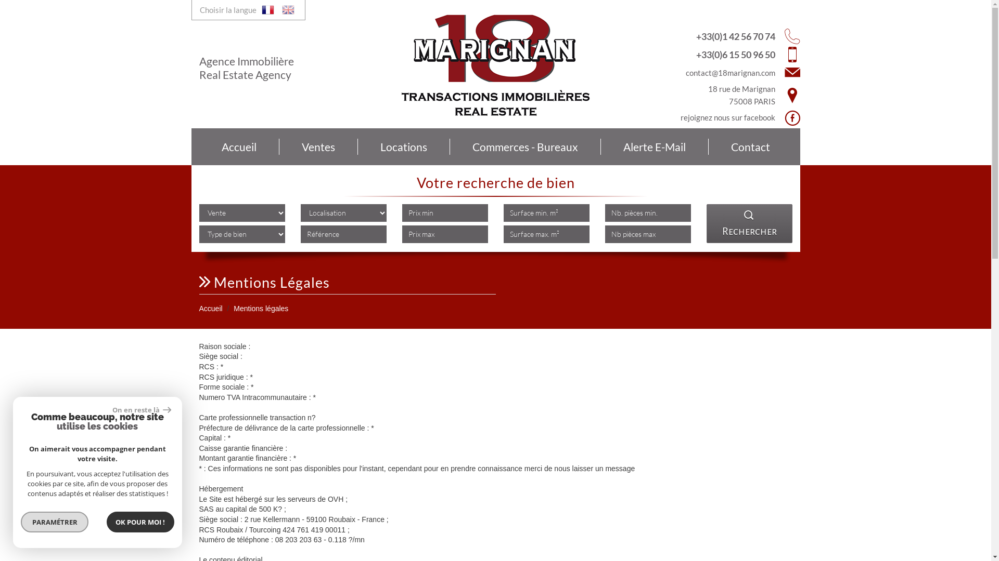  Describe the element at coordinates (749, 223) in the screenshot. I see `Rechercher` at that location.